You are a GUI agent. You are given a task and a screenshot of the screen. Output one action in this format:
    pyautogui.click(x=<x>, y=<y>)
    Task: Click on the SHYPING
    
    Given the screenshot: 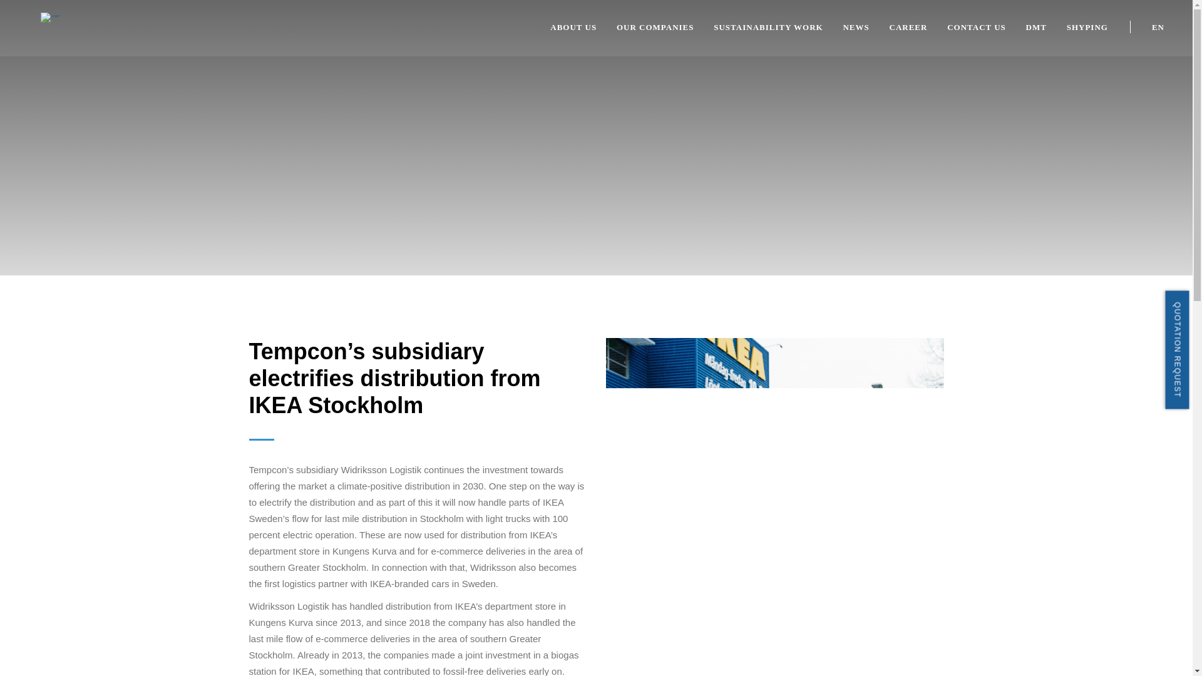 What is the action you would take?
    pyautogui.click(x=1087, y=26)
    